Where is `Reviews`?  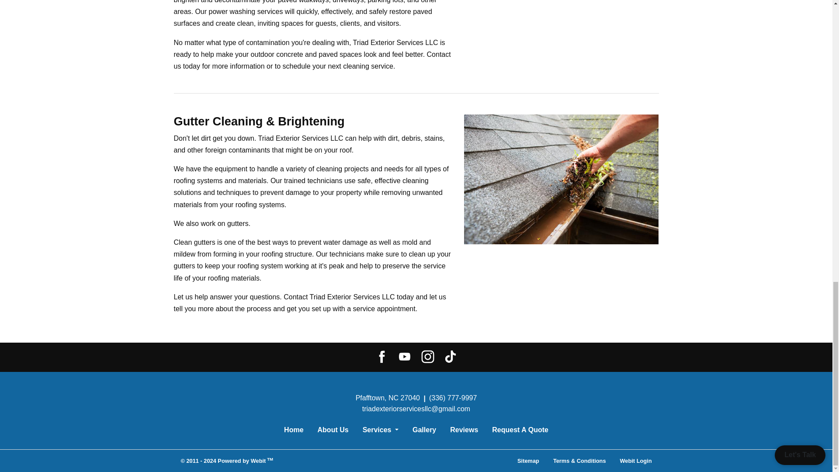 Reviews is located at coordinates (464, 430).